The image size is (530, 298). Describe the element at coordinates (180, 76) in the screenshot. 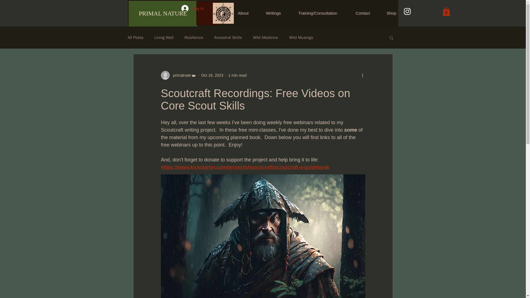

I see `primalnate` at that location.